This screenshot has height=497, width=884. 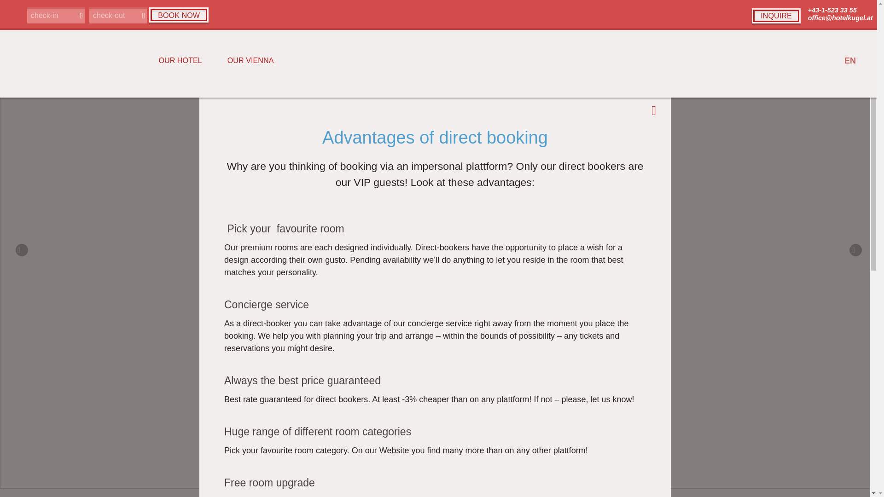 What do you see at coordinates (163, 105) in the screenshot?
I see `Our rooms` at bounding box center [163, 105].